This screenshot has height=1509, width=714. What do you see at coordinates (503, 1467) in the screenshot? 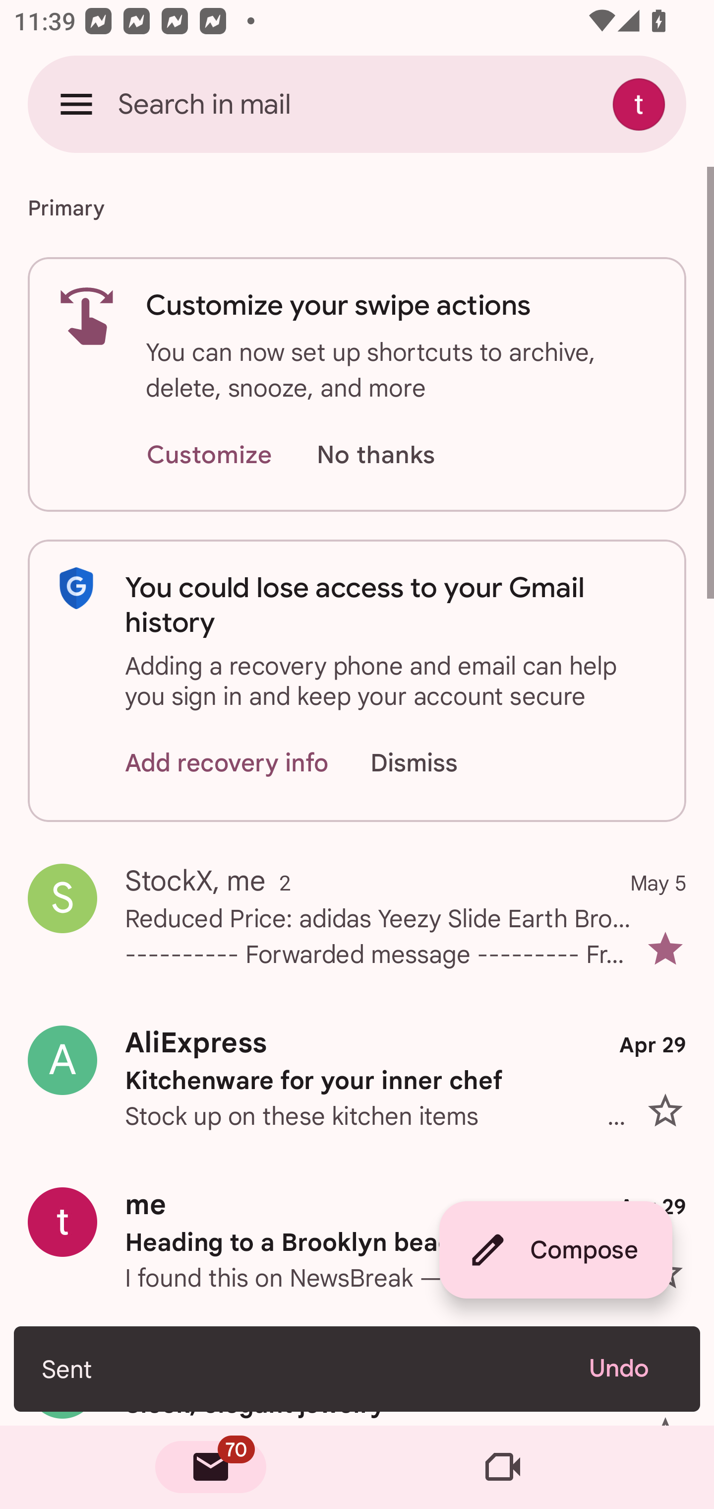
I see `Meet` at bounding box center [503, 1467].